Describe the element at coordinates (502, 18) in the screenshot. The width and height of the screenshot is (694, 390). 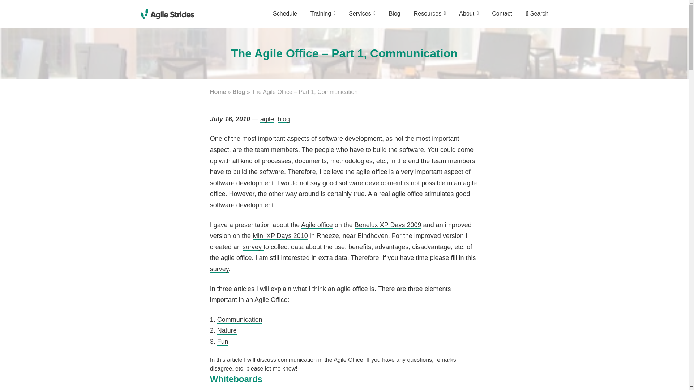
I see `Contact` at that location.